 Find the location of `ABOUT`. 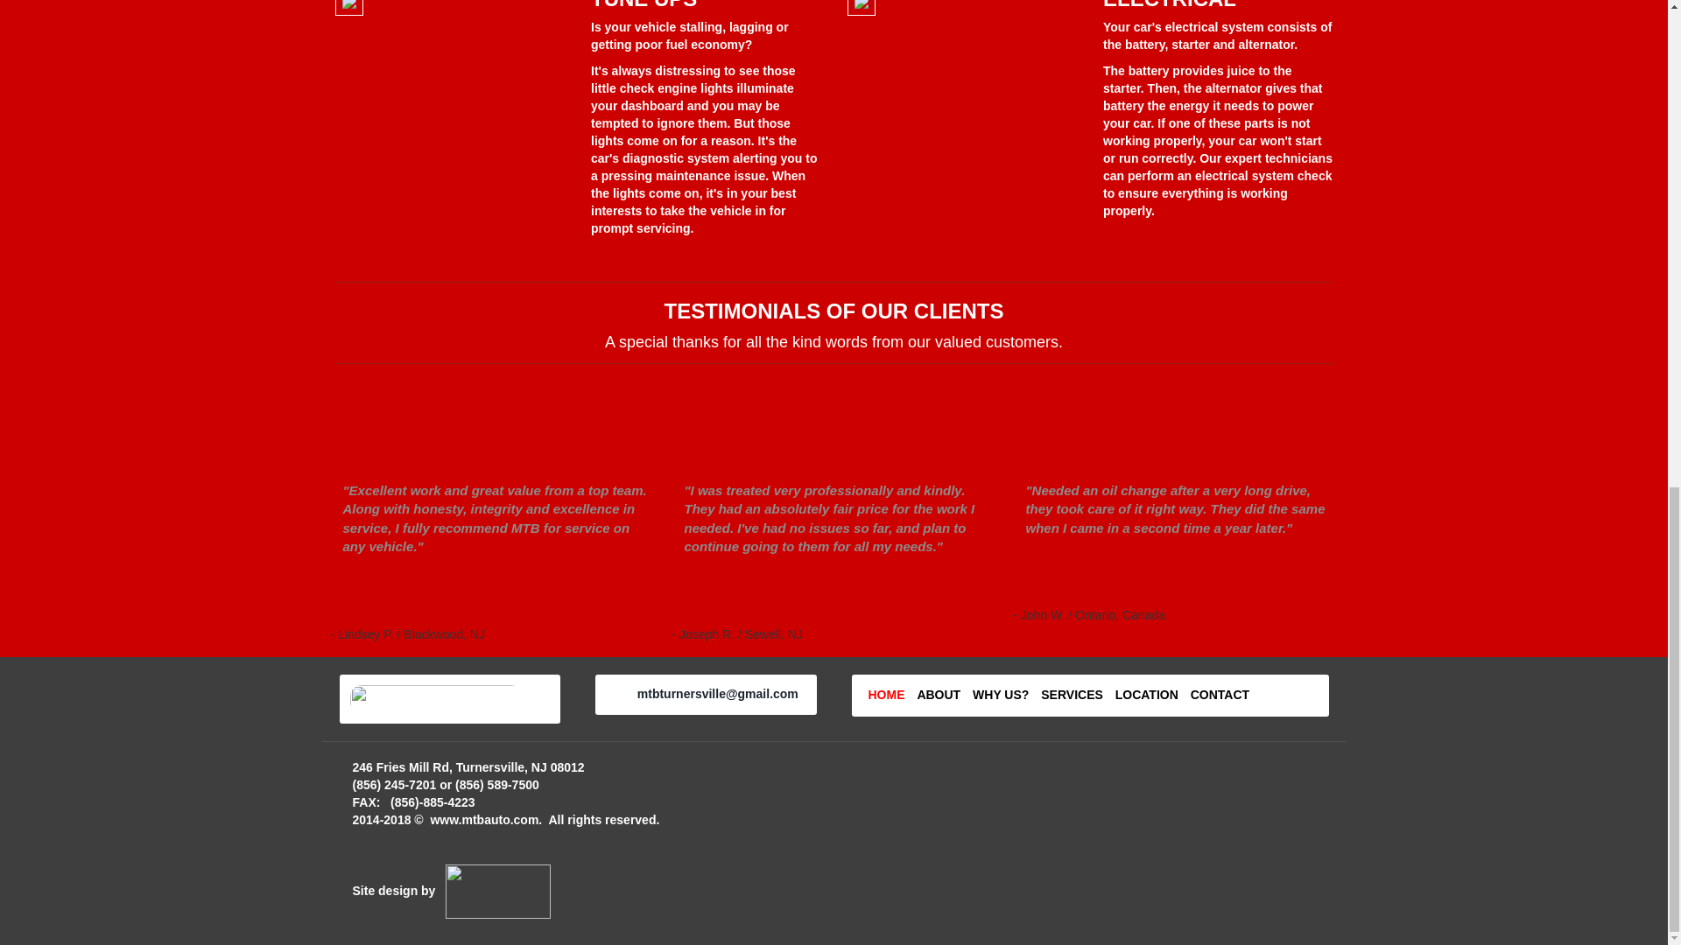

ABOUT is located at coordinates (938, 695).